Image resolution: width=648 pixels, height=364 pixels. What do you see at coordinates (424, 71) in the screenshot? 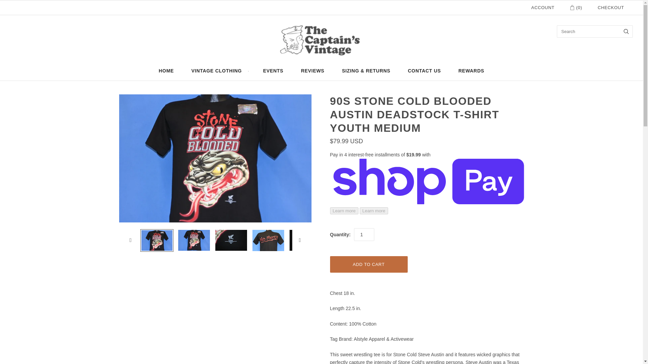
I see `CONTACT US` at bounding box center [424, 71].